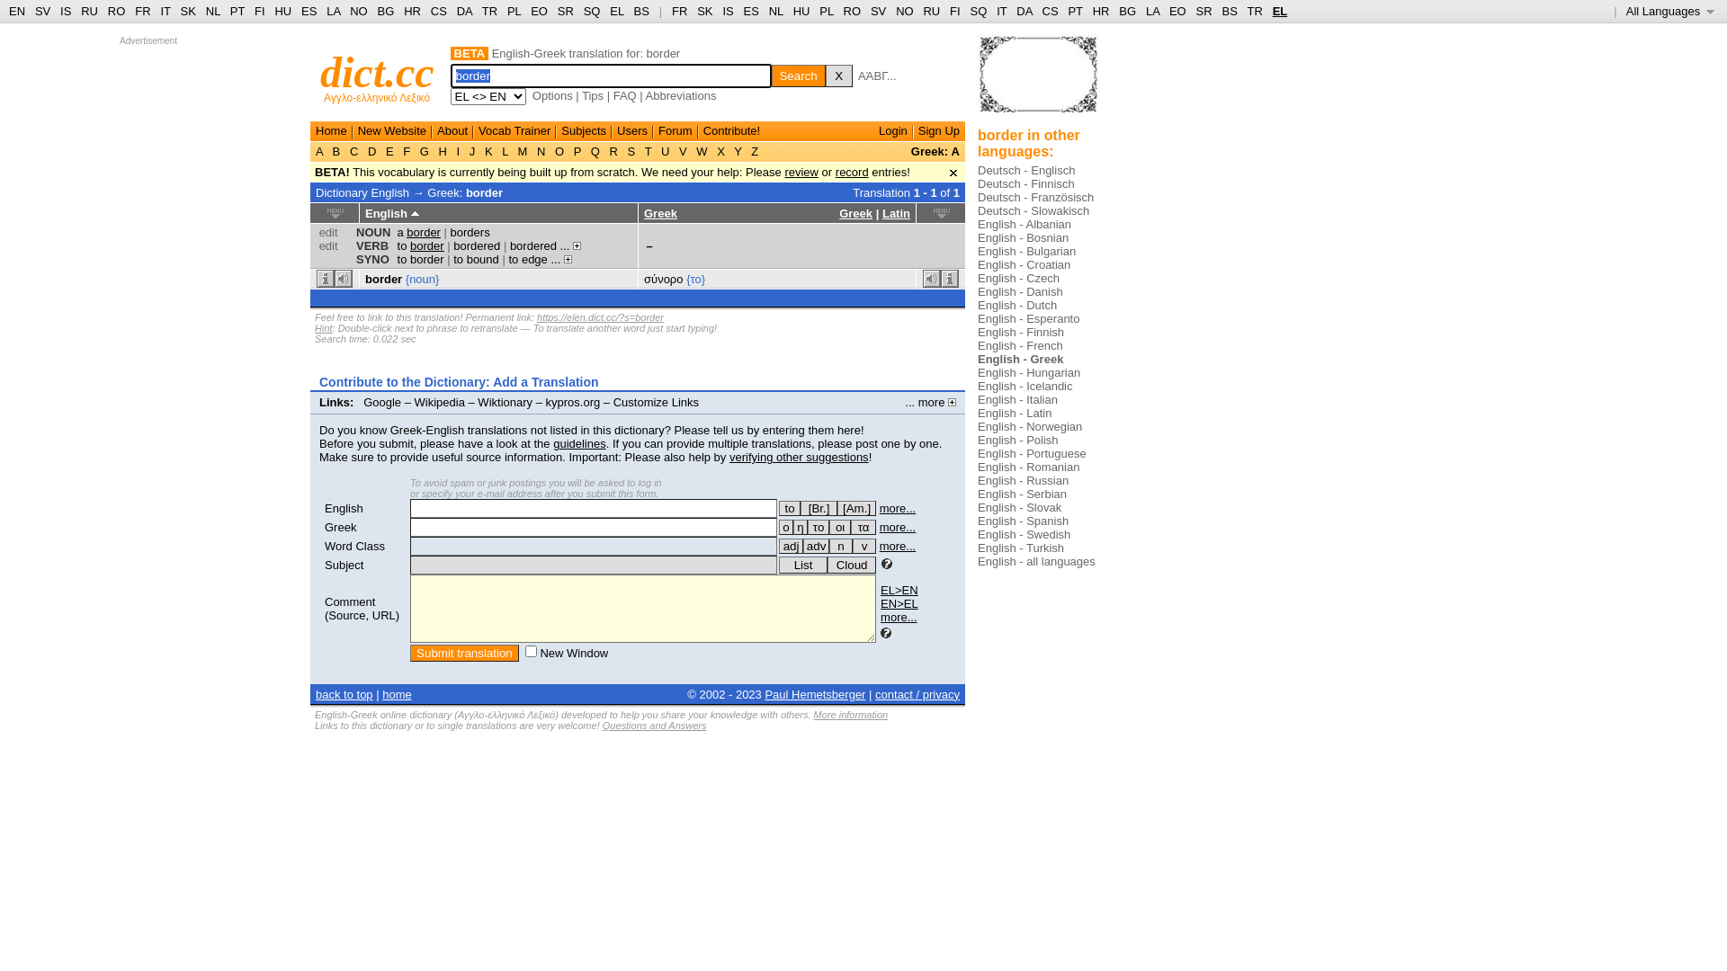 The height and width of the screenshot is (971, 1727). Describe the element at coordinates (1033, 453) in the screenshot. I see `English - Portuguese` at that location.